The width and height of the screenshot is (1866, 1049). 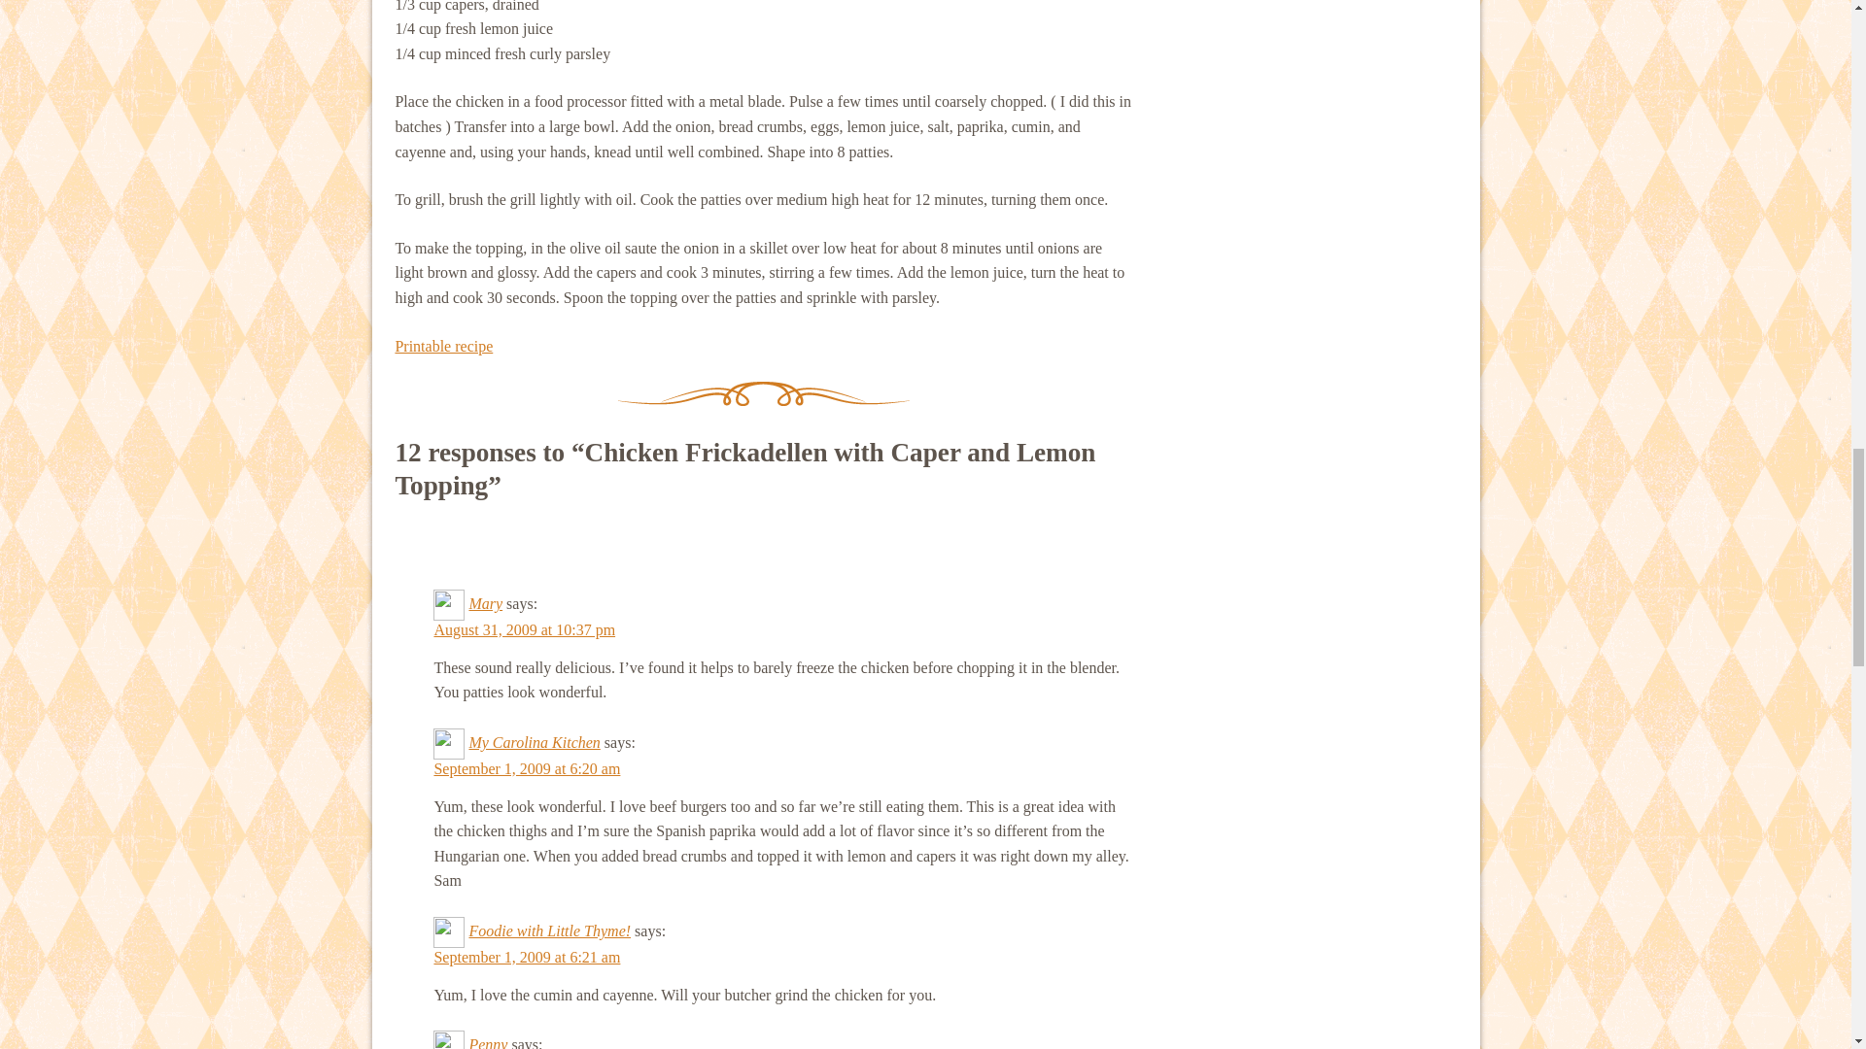 What do you see at coordinates (526, 957) in the screenshot?
I see `September 1, 2009 at 6:21 am` at bounding box center [526, 957].